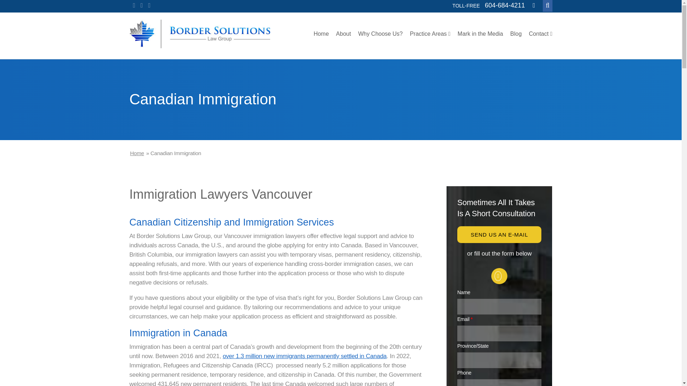 This screenshot has width=687, height=386. I want to click on 604-684-4211, so click(505, 5).